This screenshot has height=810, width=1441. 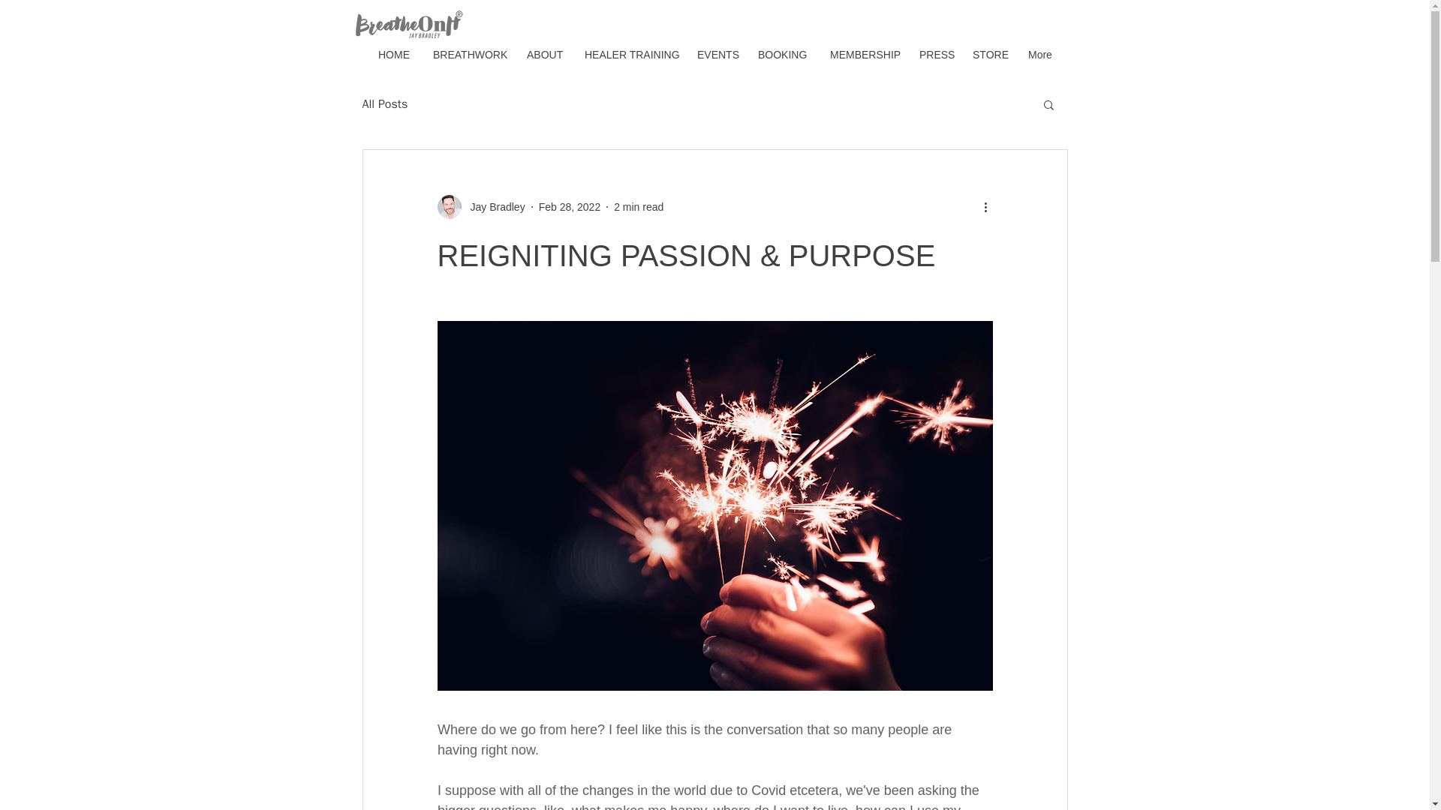 I want to click on ABOUT, so click(x=545, y=55).